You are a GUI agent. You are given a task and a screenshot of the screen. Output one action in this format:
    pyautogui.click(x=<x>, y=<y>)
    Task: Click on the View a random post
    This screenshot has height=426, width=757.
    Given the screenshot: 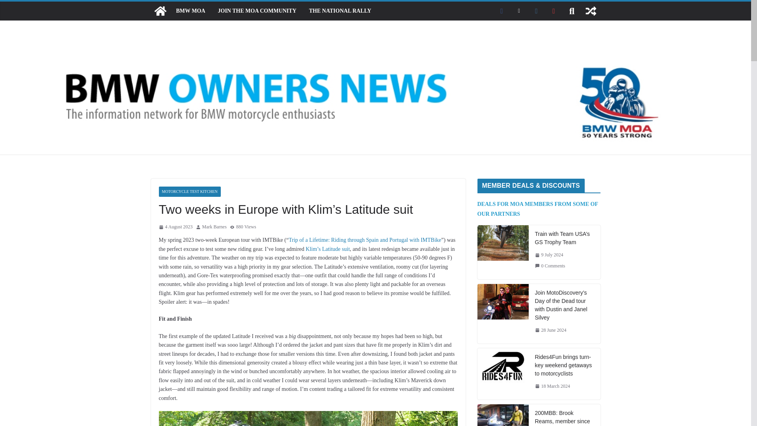 What is the action you would take?
    pyautogui.click(x=591, y=11)
    